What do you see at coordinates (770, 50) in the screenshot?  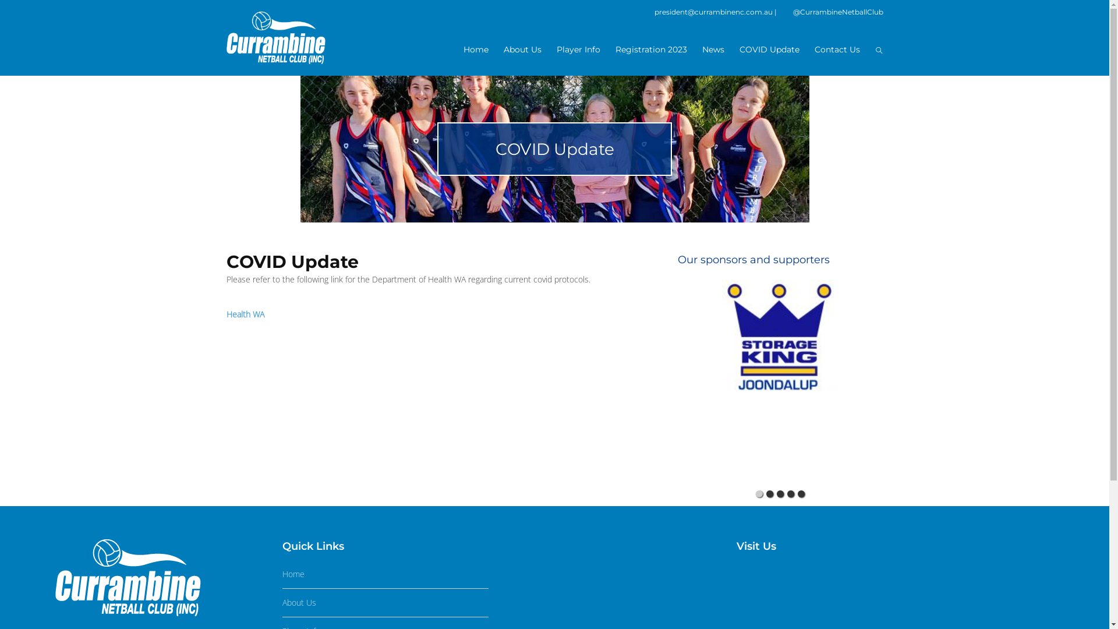 I see `COVID Update` at bounding box center [770, 50].